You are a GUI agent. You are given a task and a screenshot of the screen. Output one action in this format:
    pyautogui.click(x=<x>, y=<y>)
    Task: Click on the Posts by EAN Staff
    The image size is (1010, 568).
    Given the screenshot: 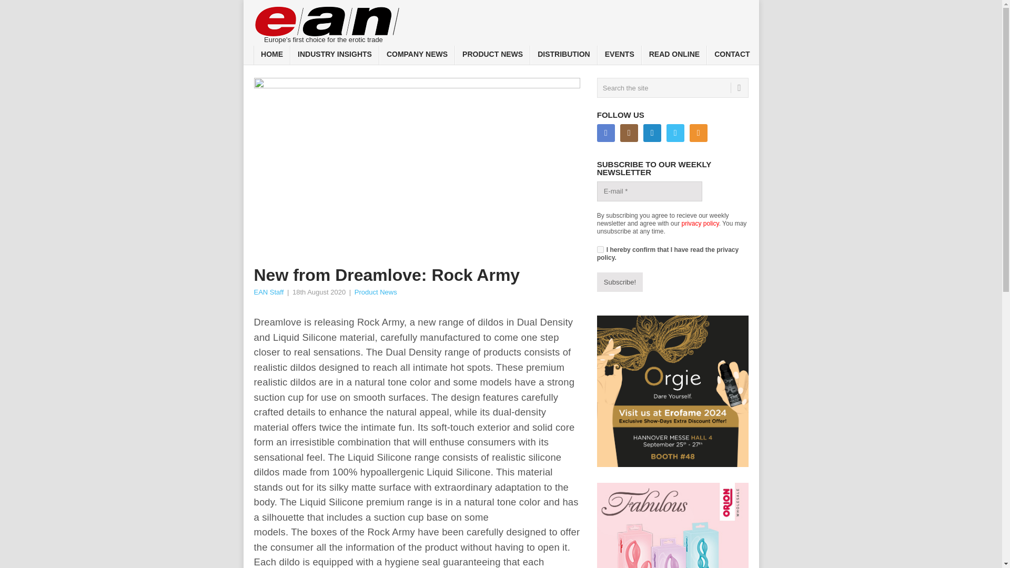 What is the action you would take?
    pyautogui.click(x=268, y=291)
    